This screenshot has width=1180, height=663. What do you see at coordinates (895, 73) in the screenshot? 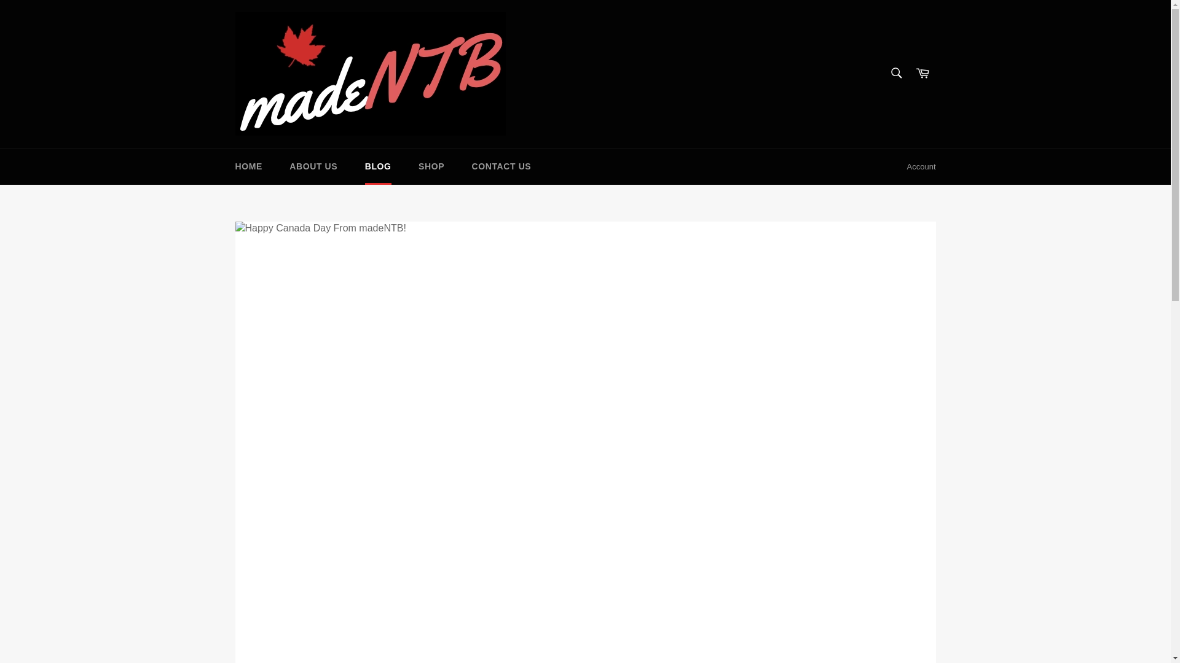
I see `Search` at bounding box center [895, 73].